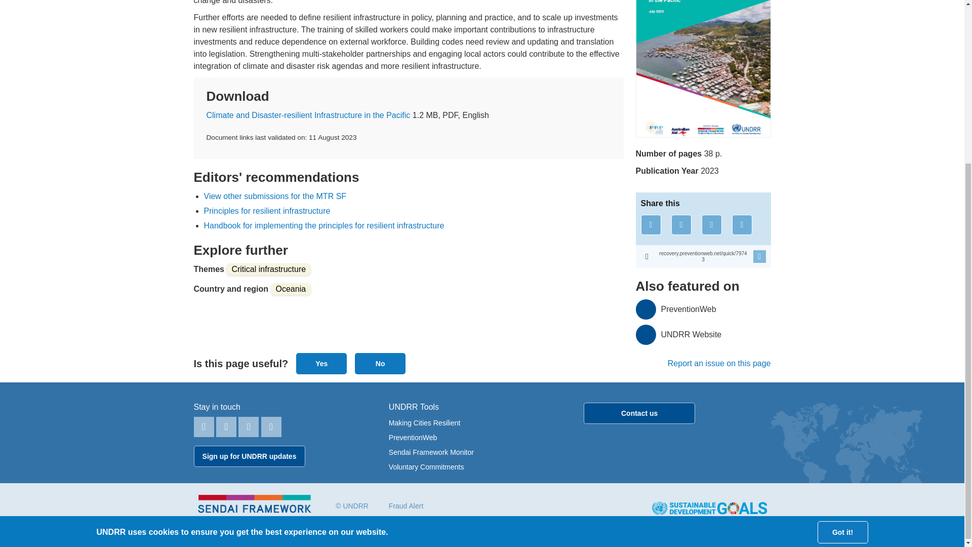 The width and height of the screenshot is (972, 547). What do you see at coordinates (426, 466) in the screenshot?
I see `Sendai Voluntary Commitments tool` at bounding box center [426, 466].